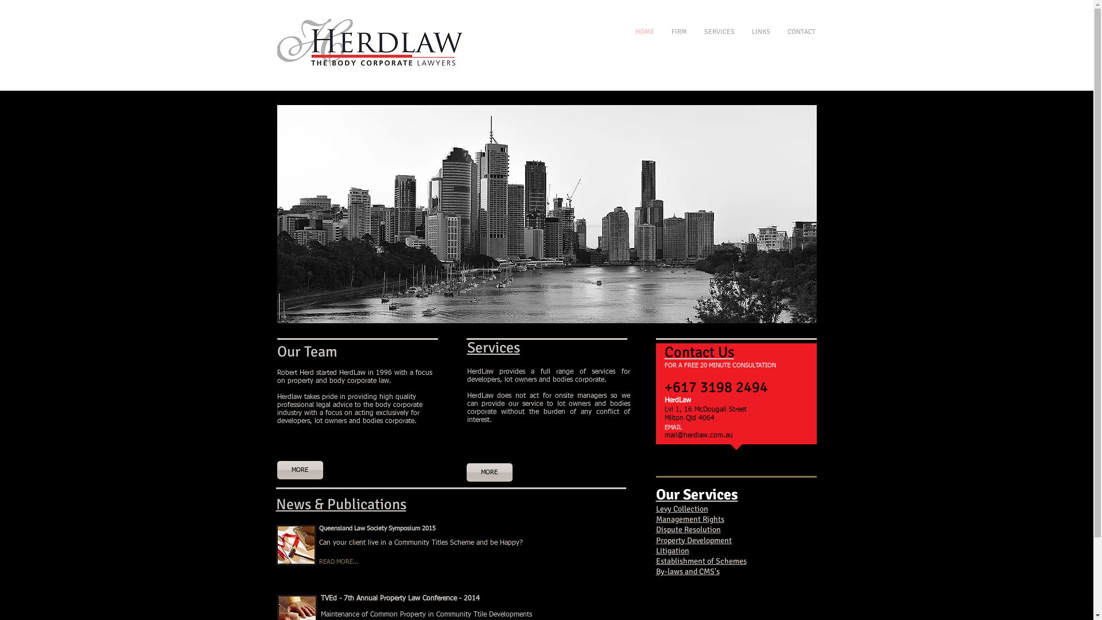  What do you see at coordinates (693, 540) in the screenshot?
I see `Property Development` at bounding box center [693, 540].